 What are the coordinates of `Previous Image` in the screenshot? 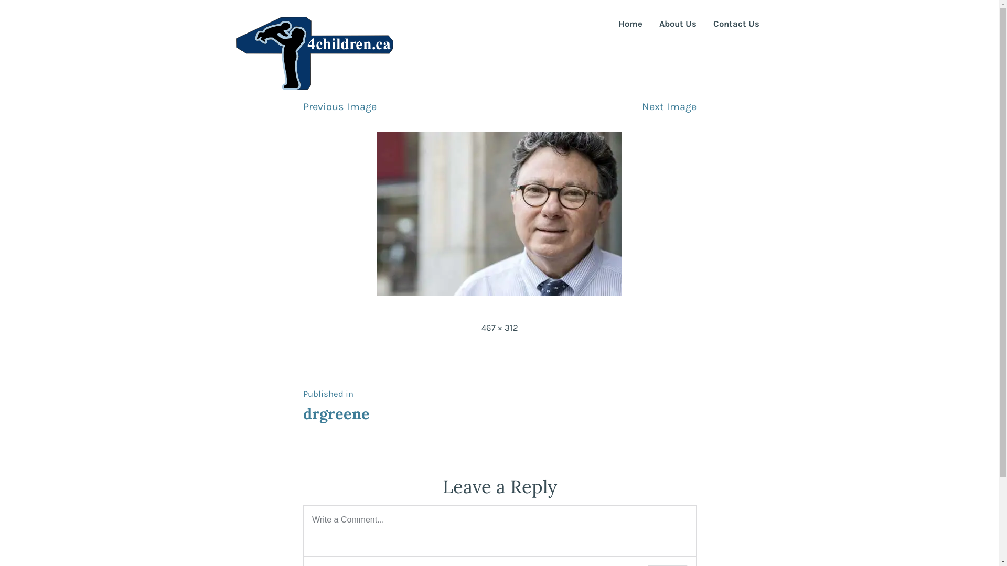 It's located at (340, 107).